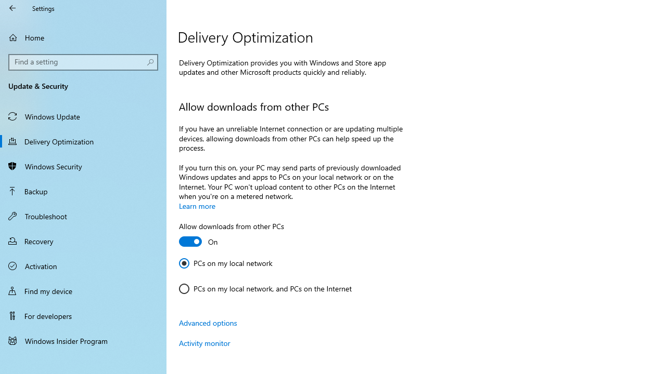  Describe the element at coordinates (83, 290) in the screenshot. I see `Find my device` at that location.